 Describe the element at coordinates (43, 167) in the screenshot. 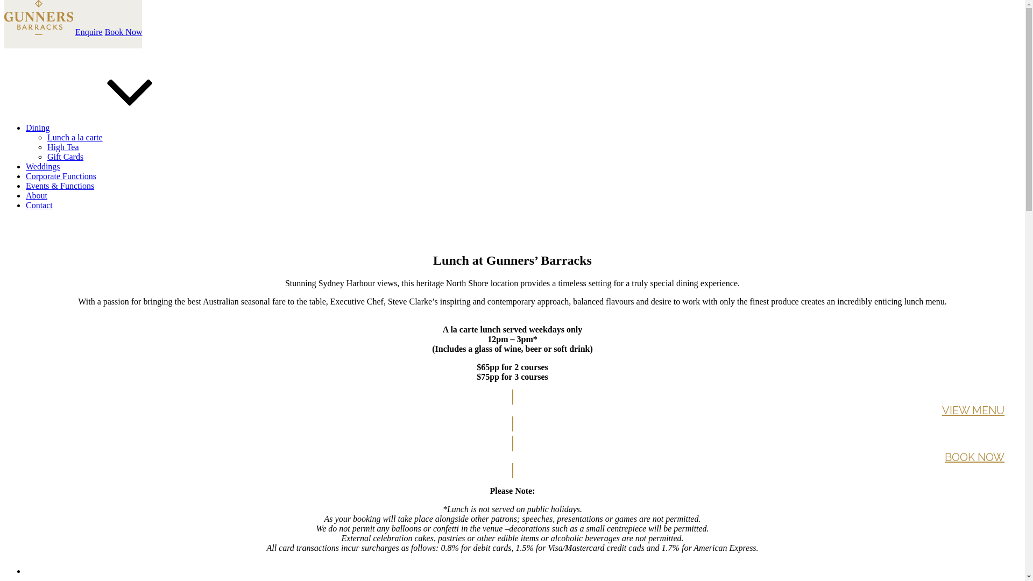

I see `Weddings` at that location.